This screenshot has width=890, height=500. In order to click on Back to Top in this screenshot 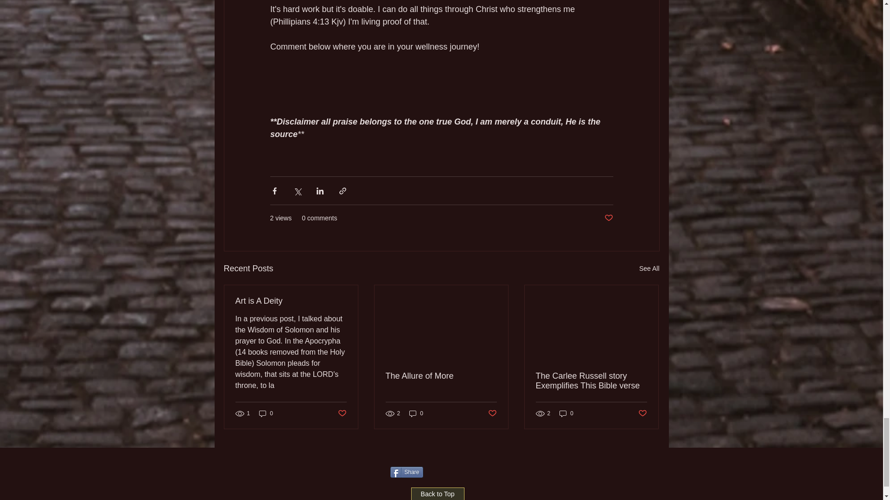, I will do `click(437, 494)`.